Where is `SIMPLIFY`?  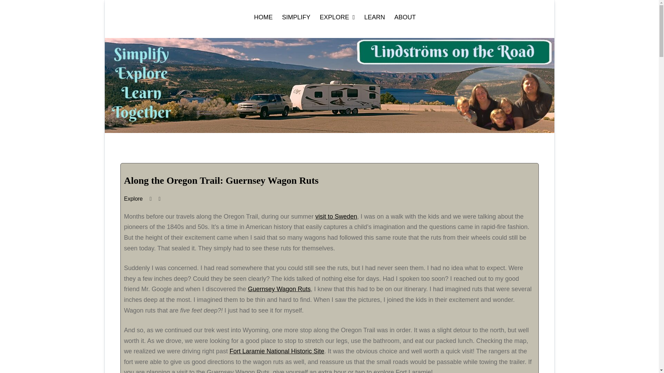
SIMPLIFY is located at coordinates (296, 17).